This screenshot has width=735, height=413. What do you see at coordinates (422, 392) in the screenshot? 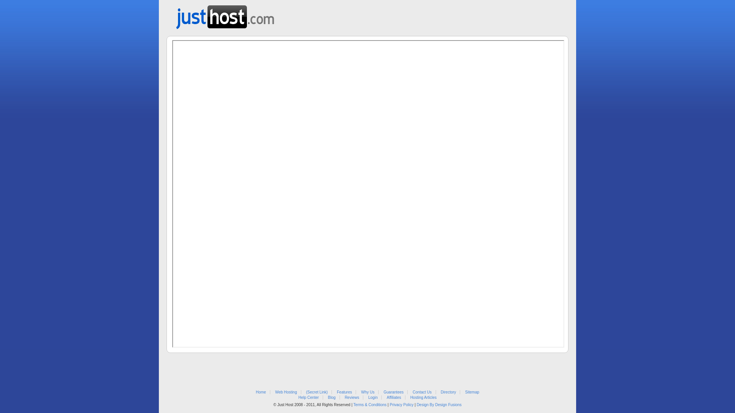
I see `Contact Us` at bounding box center [422, 392].